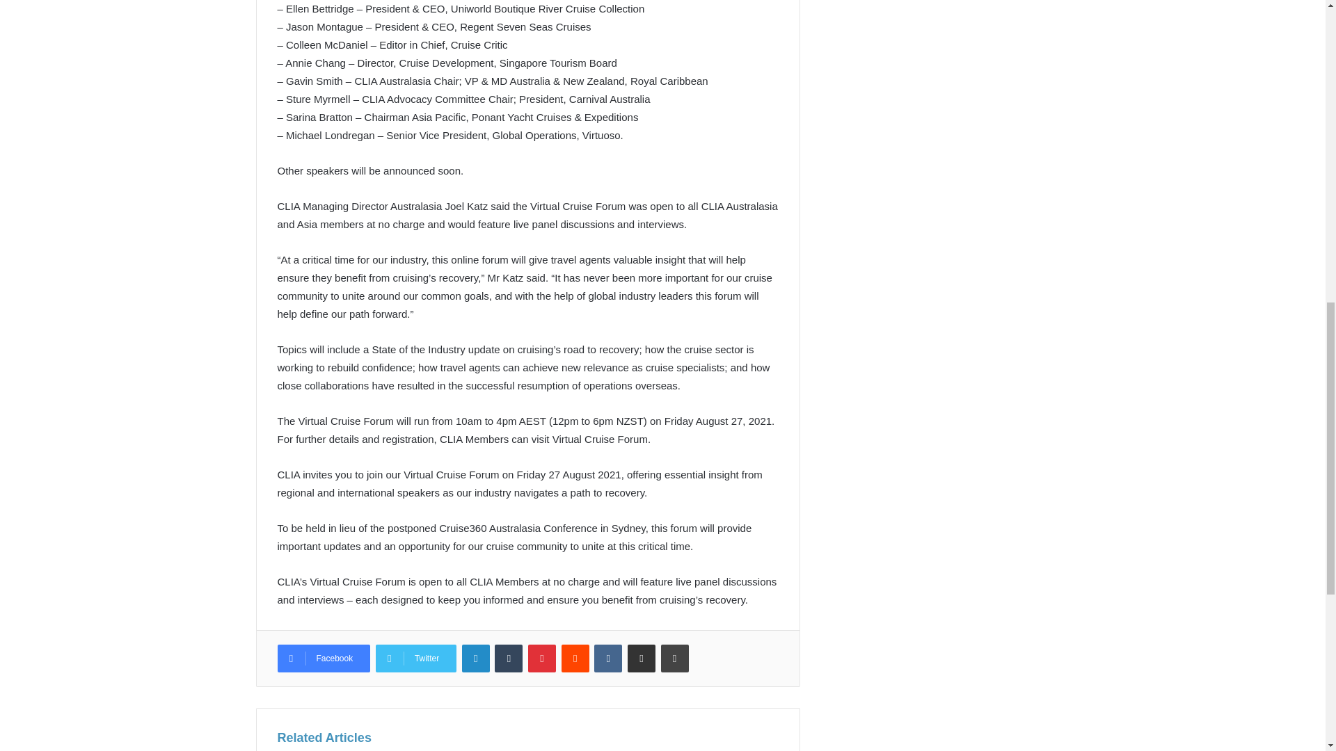 The width and height of the screenshot is (1336, 751). Describe the element at coordinates (541, 658) in the screenshot. I see `Pinterest` at that location.